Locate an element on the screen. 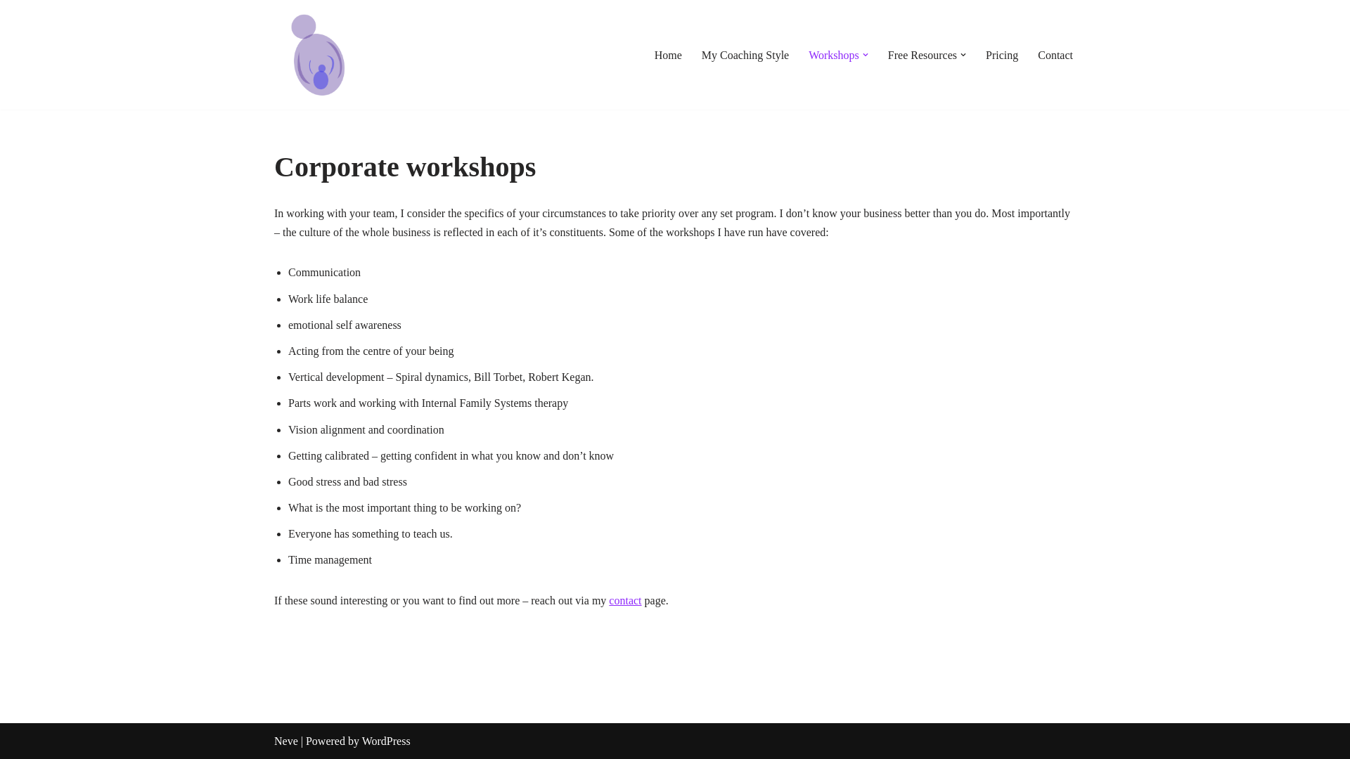  WordPress is located at coordinates (385, 741).